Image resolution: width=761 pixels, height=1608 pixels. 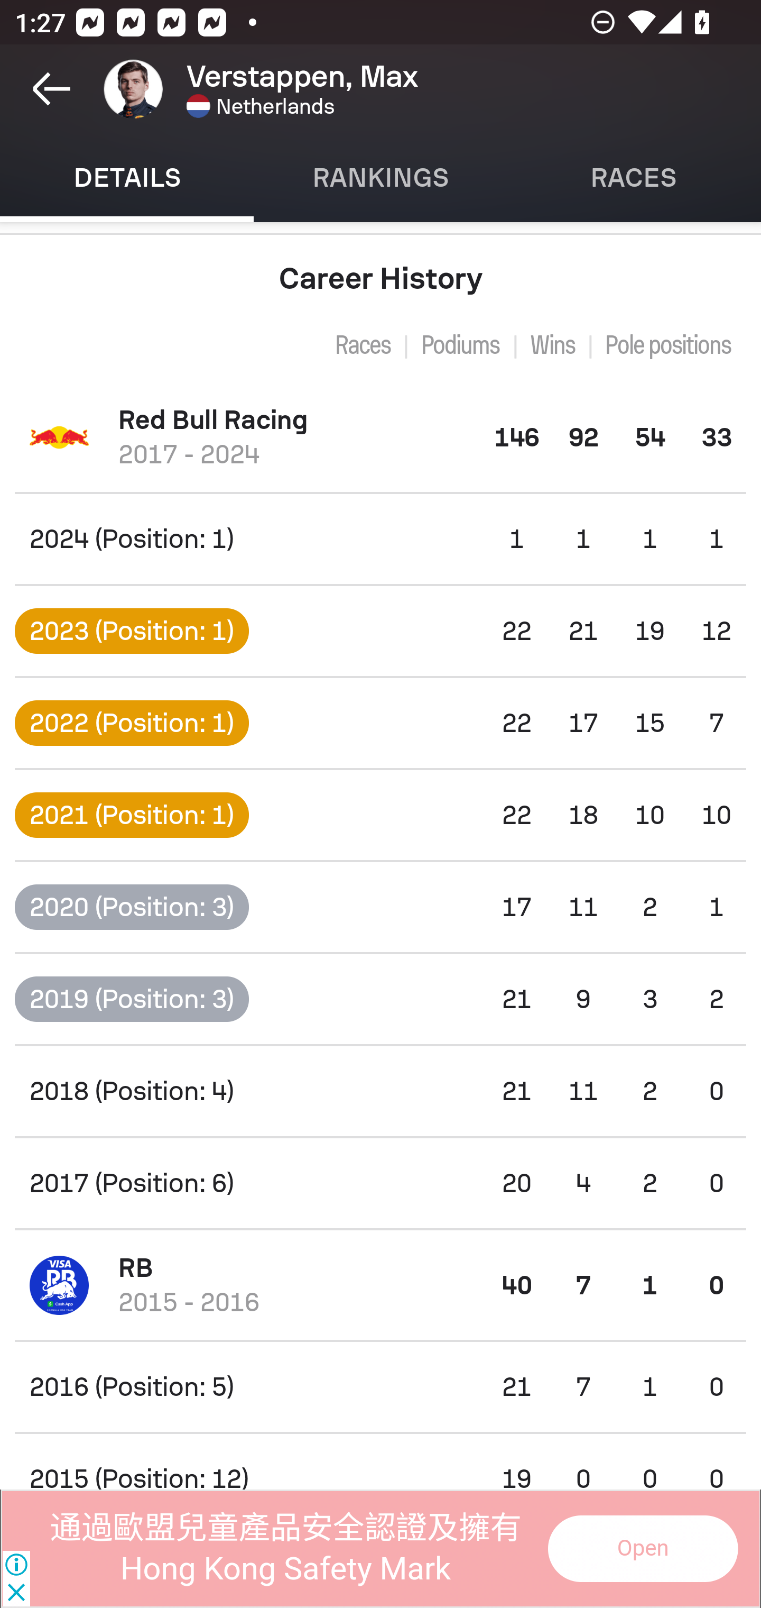 What do you see at coordinates (634, 178) in the screenshot?
I see `Races RACES` at bounding box center [634, 178].